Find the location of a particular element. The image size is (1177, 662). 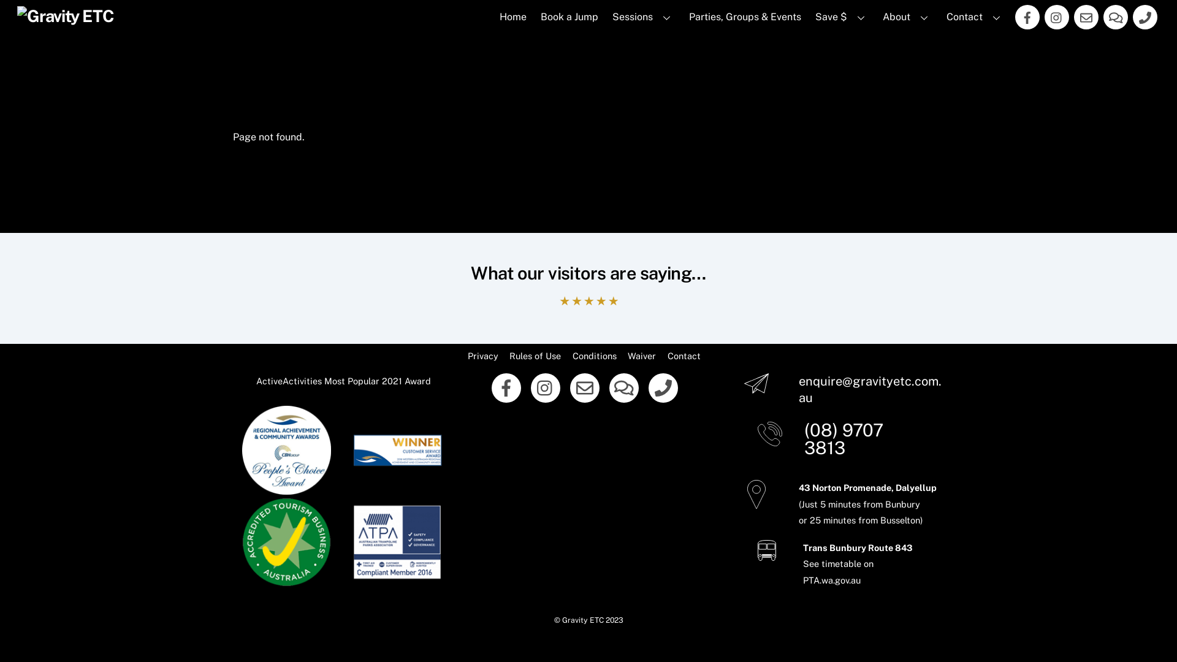

Sessions is located at coordinates (644, 17).